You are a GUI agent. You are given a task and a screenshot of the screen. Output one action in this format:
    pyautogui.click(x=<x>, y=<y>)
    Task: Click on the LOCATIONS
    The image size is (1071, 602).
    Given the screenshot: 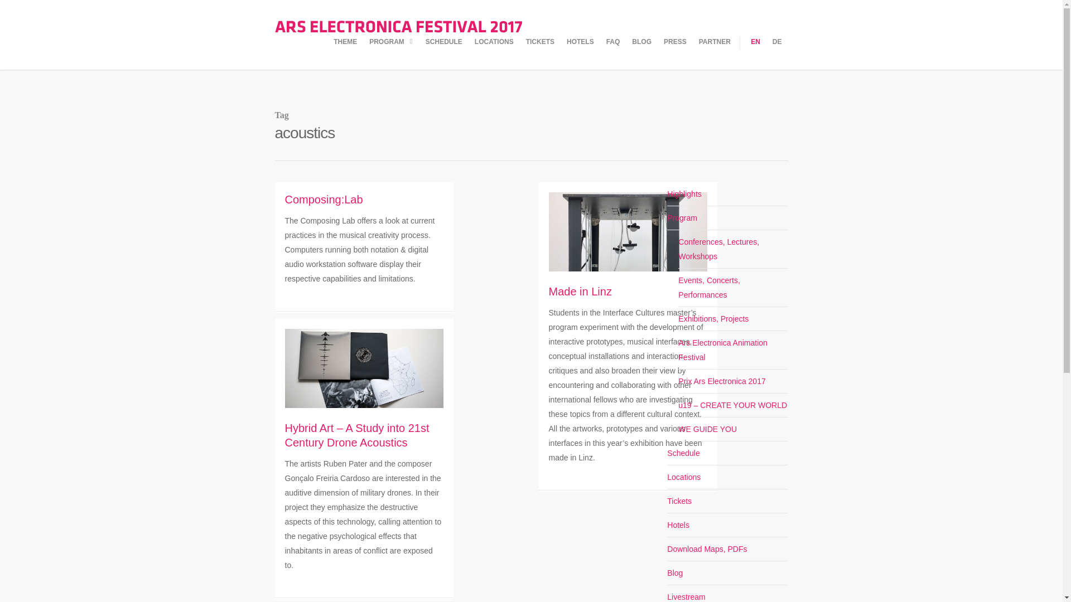 What is the action you would take?
    pyautogui.click(x=494, y=51)
    